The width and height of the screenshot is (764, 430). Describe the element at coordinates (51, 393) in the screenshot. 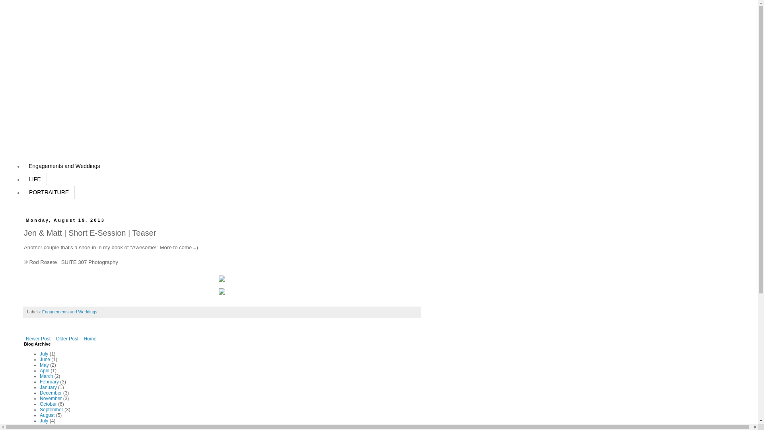

I see `December` at that location.